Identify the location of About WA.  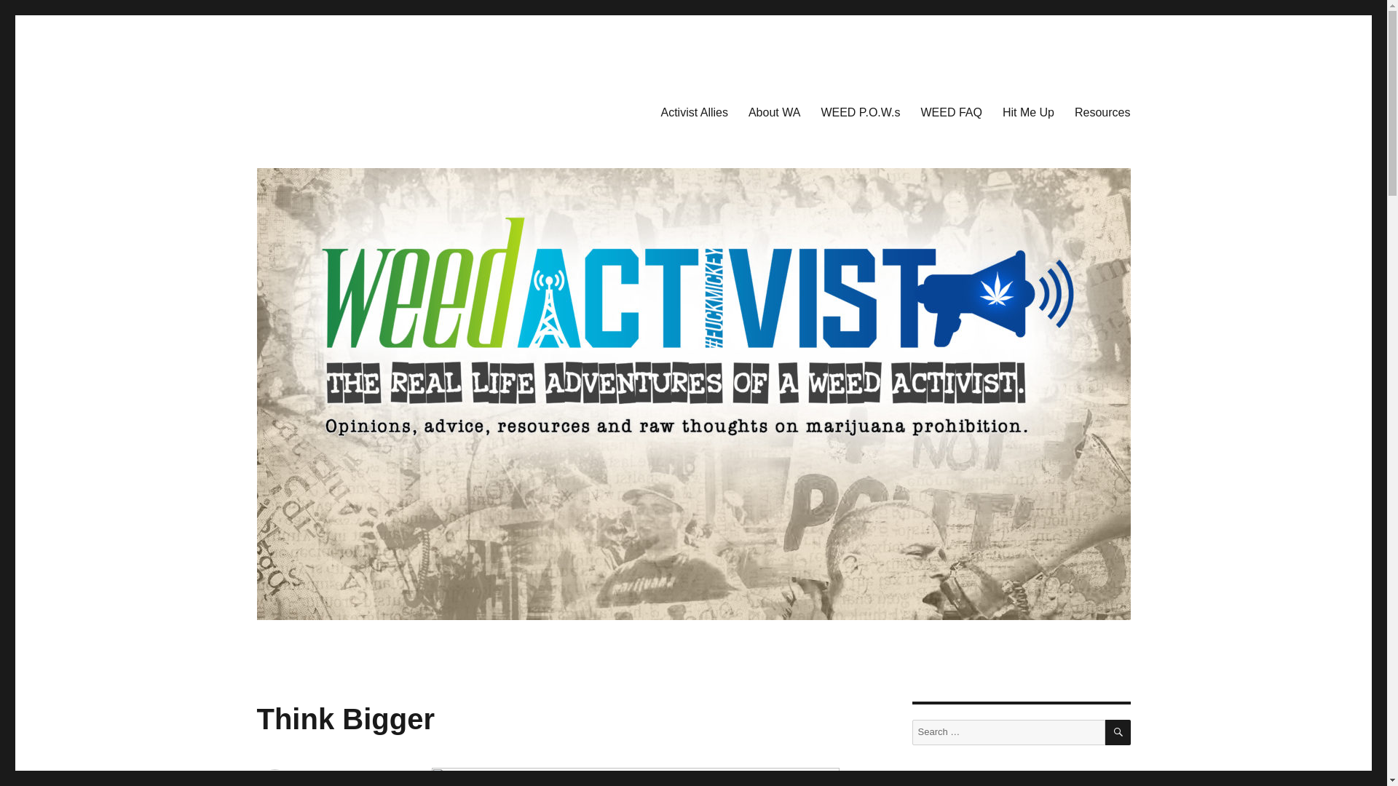
(774, 111).